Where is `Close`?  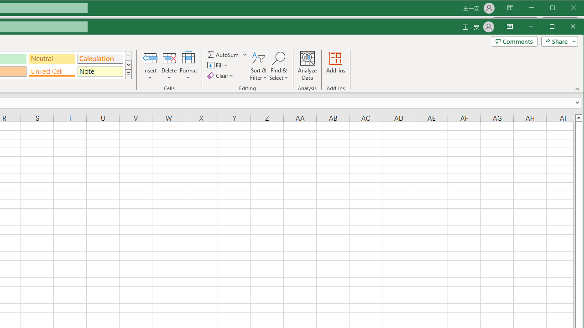
Close is located at coordinates (575, 27).